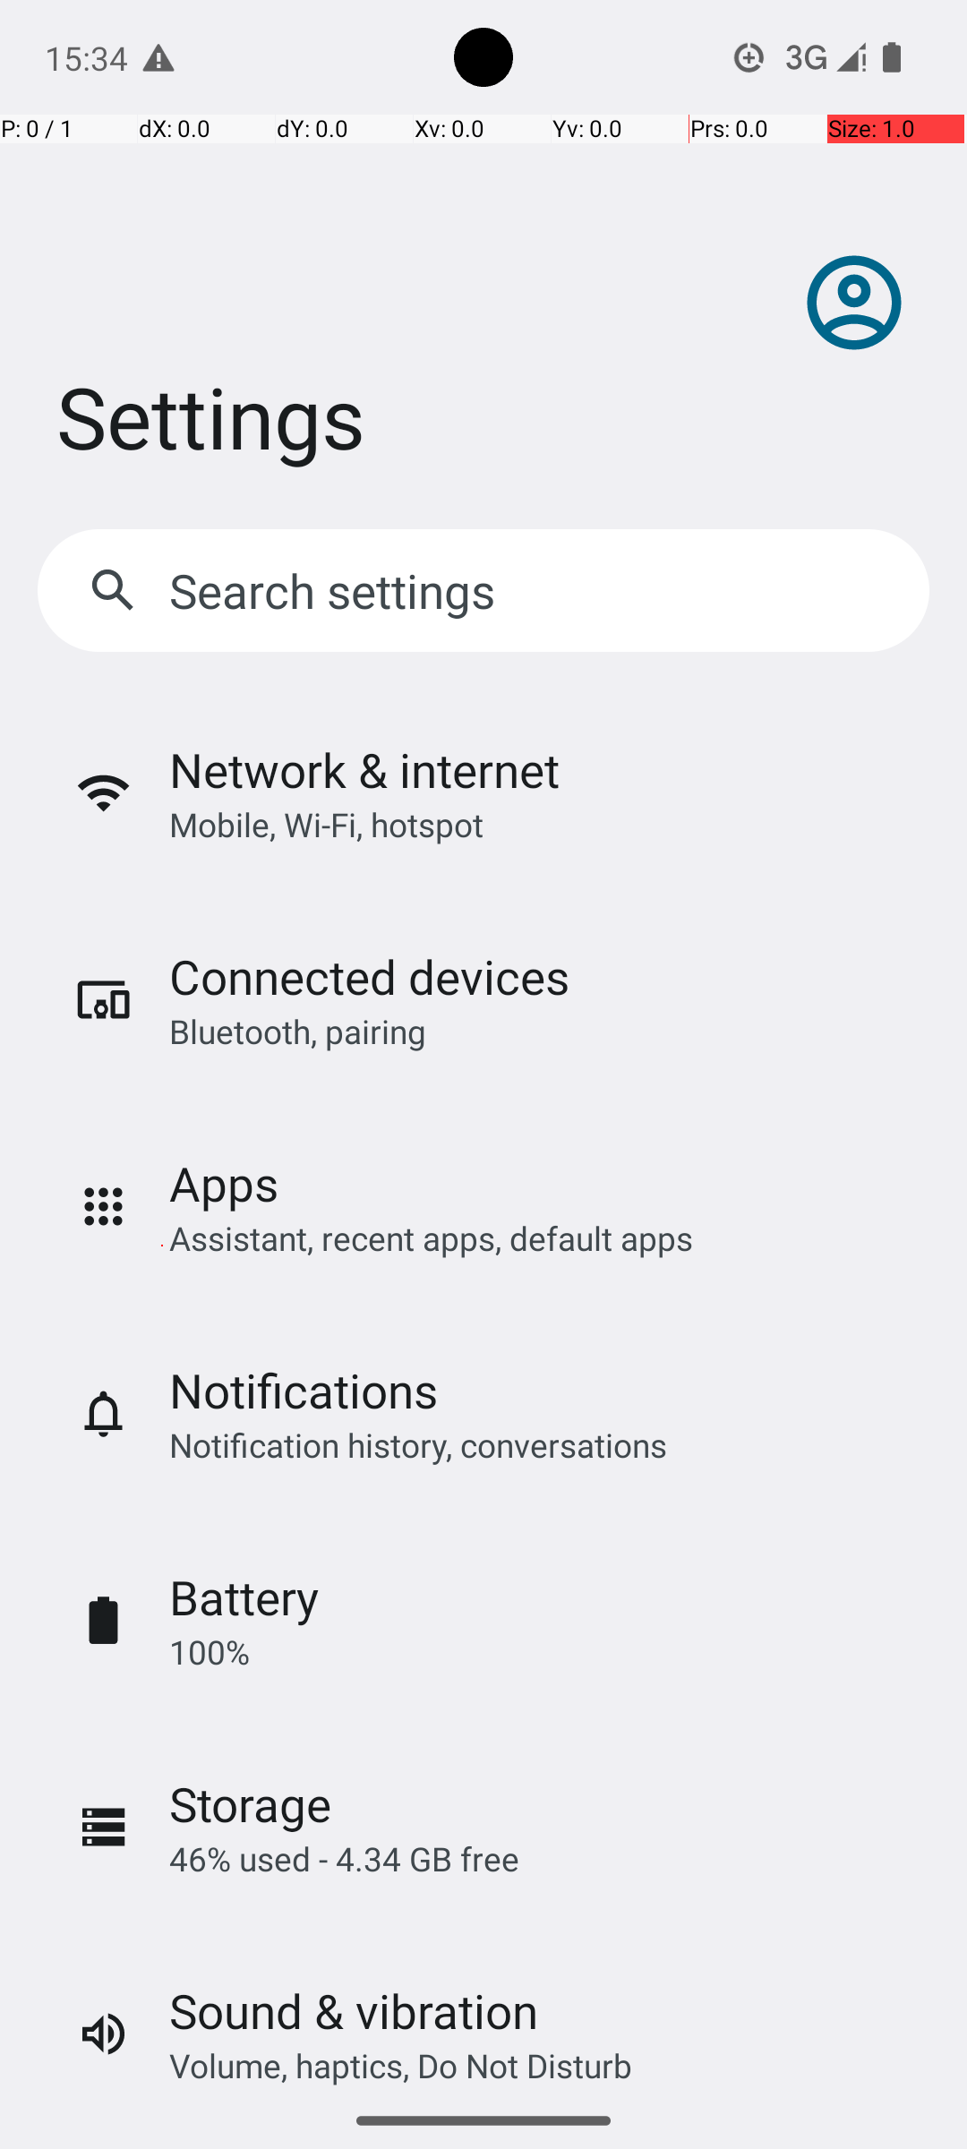  Describe the element at coordinates (344, 1859) in the screenshot. I see `46% used - 4.34 GB free` at that location.